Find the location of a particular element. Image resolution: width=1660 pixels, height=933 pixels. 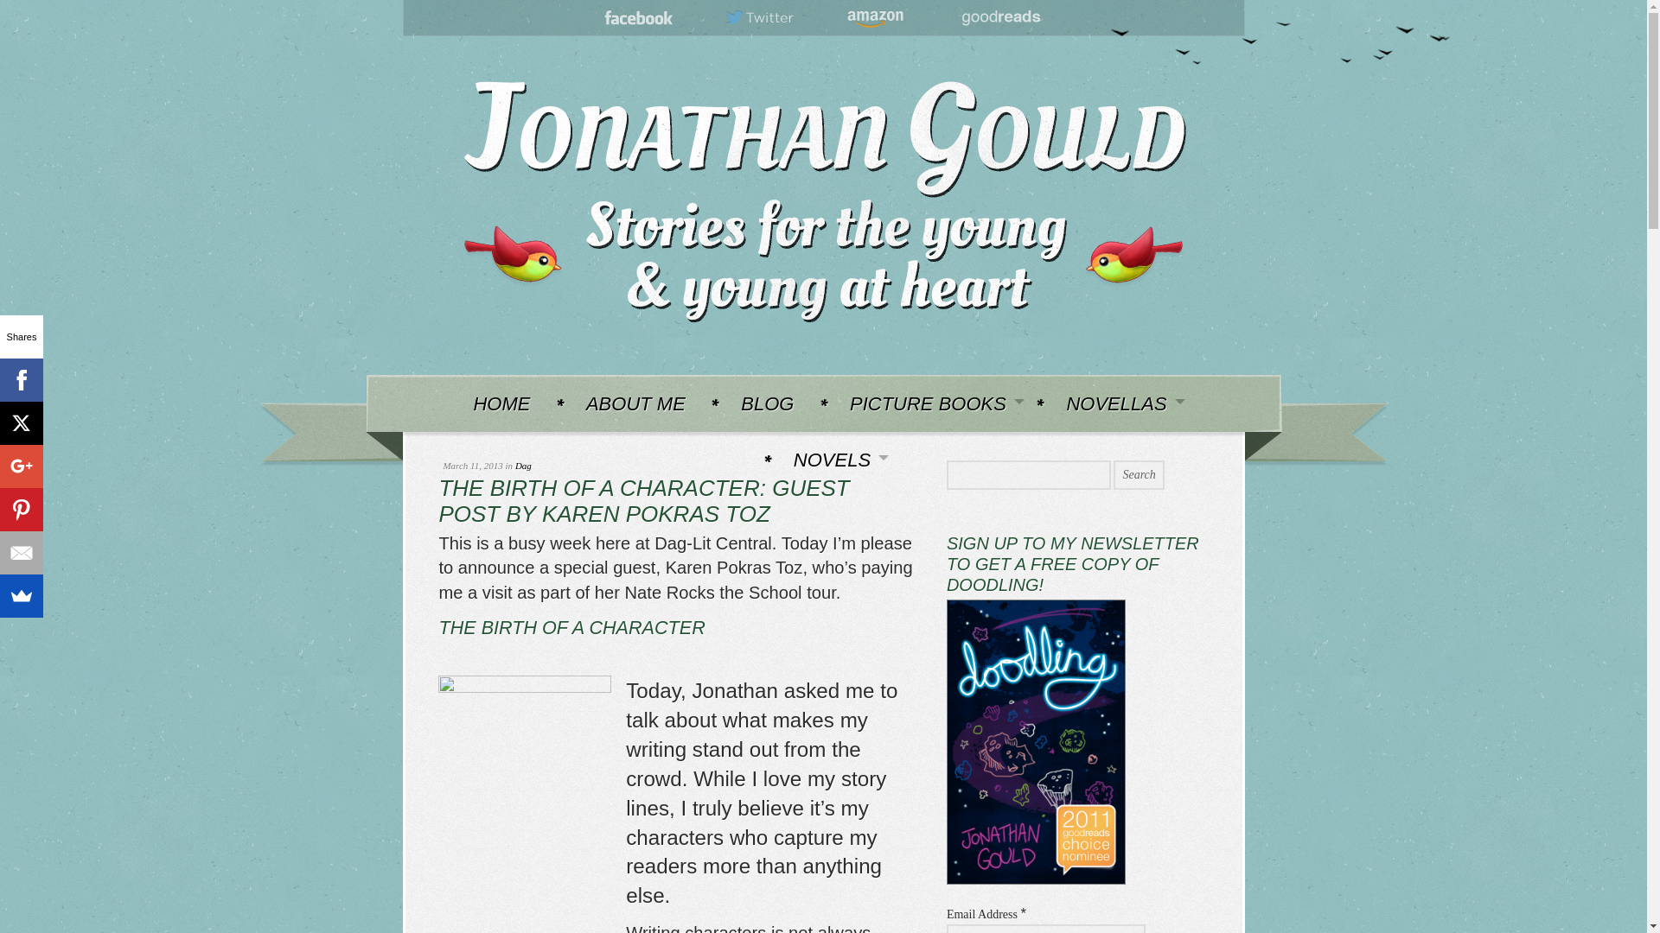

twitter is located at coordinates (760, 18).